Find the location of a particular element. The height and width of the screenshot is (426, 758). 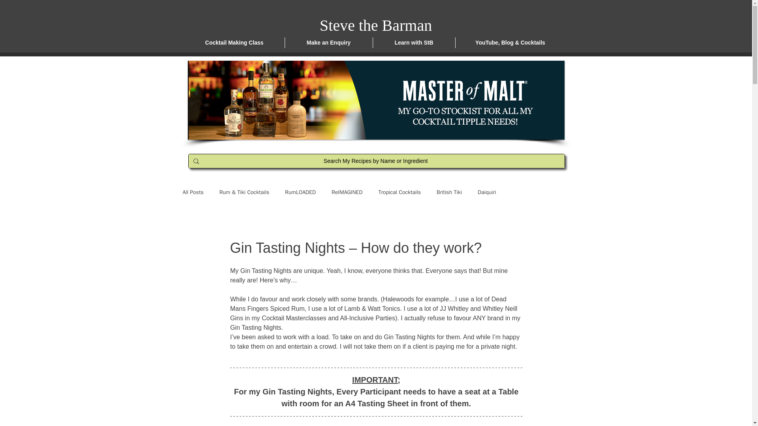

Steve the Barman is located at coordinates (376, 25).